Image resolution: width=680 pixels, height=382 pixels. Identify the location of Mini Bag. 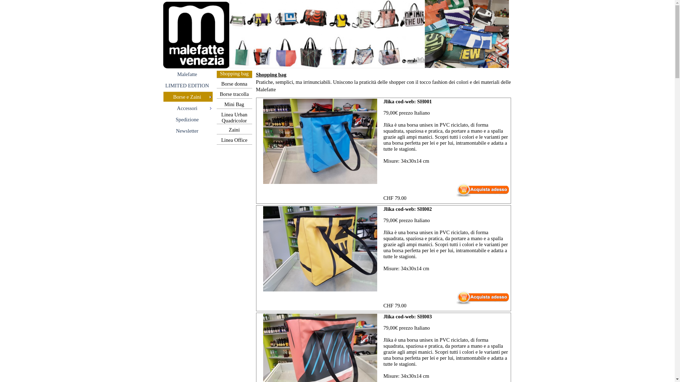
(234, 105).